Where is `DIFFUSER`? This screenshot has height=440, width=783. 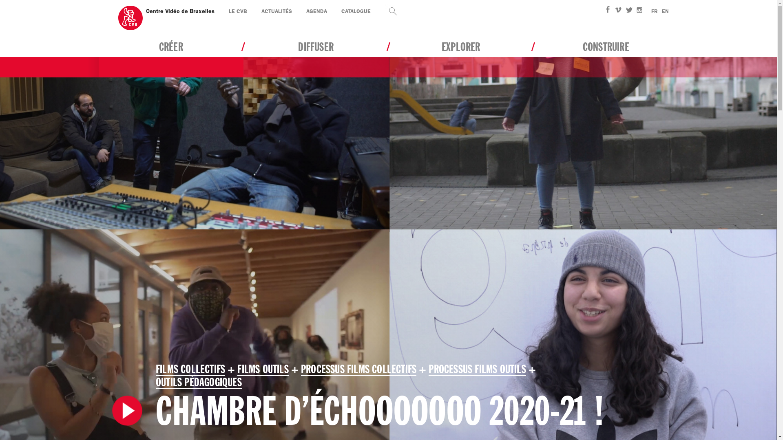
DIFFUSER is located at coordinates (316, 57).